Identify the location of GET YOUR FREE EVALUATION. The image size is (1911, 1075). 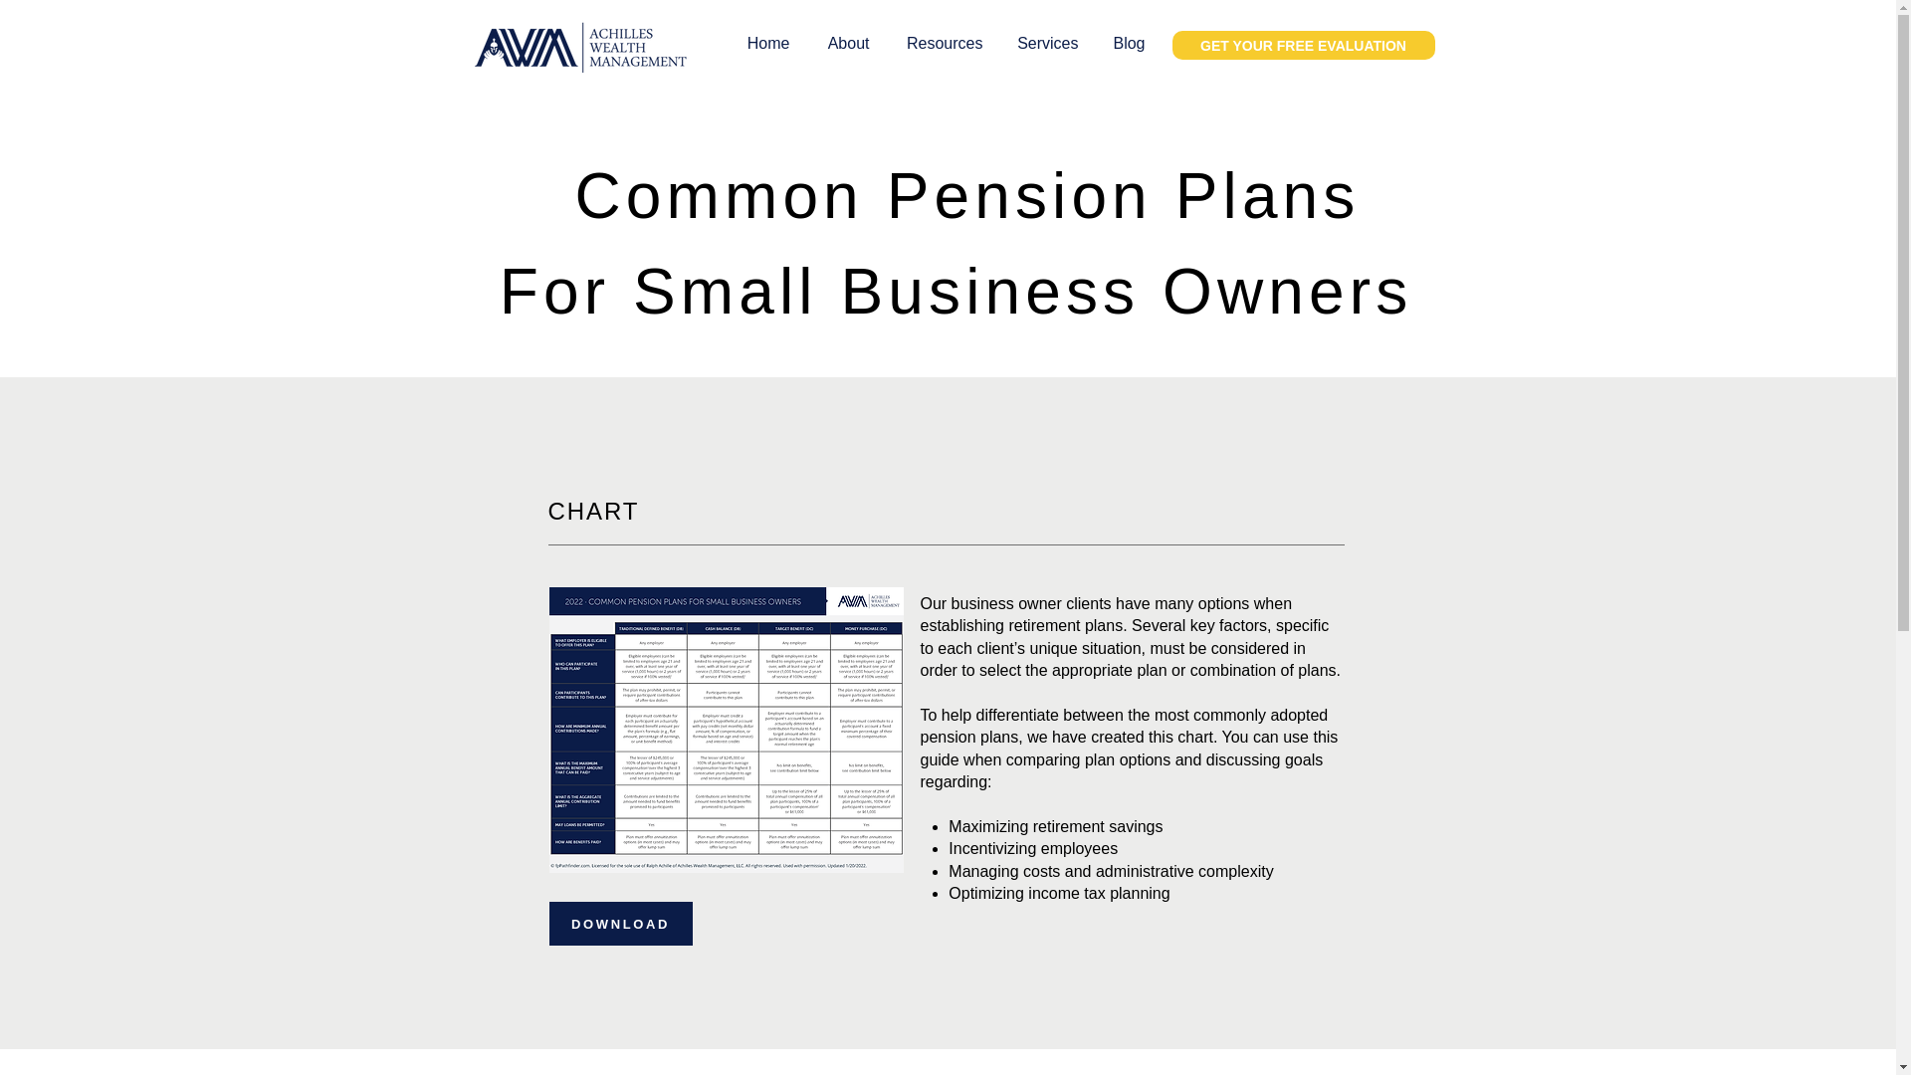
(1304, 46).